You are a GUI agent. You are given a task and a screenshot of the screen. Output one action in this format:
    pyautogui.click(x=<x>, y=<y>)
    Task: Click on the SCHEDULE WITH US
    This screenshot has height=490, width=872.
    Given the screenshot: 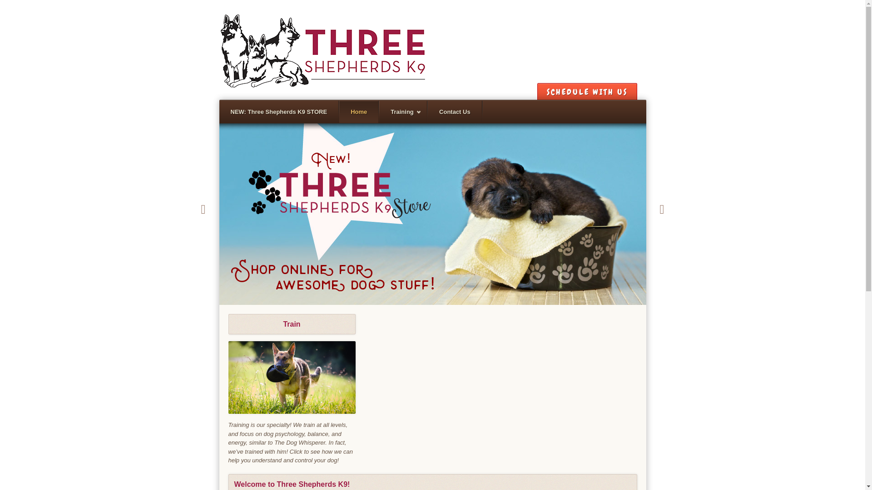 What is the action you would take?
    pyautogui.click(x=587, y=92)
    